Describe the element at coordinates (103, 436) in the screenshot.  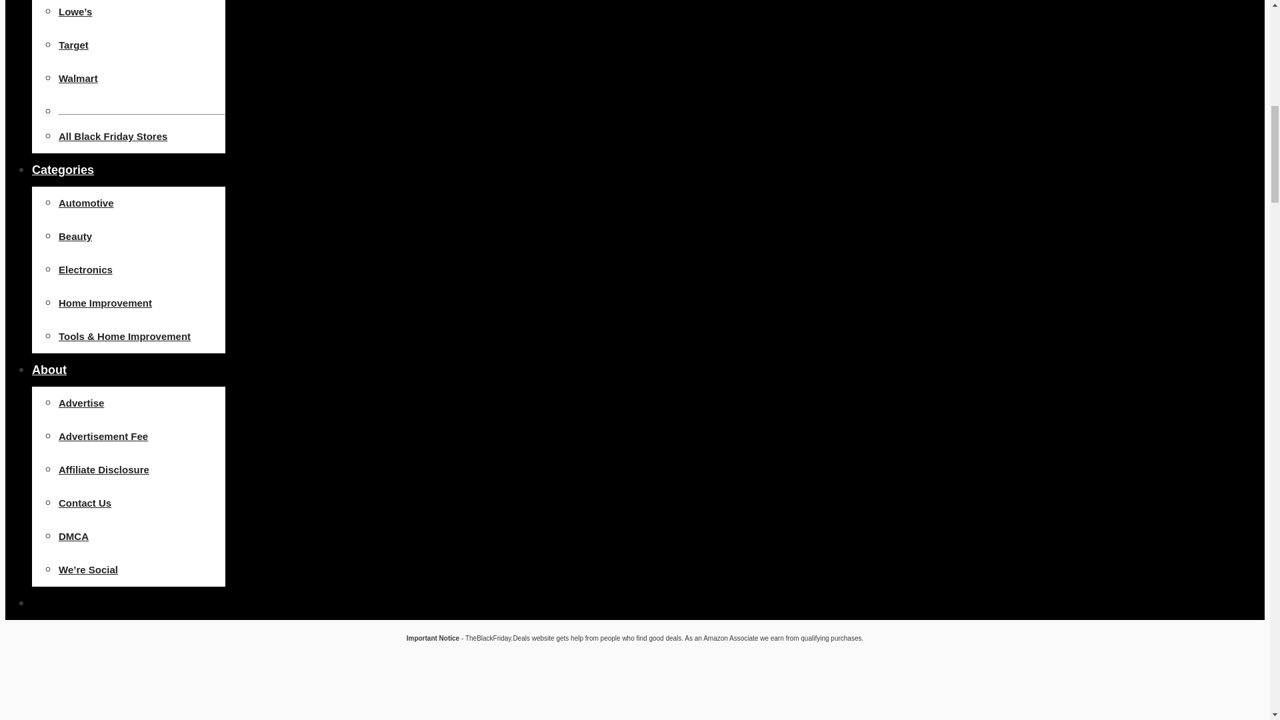
I see `Advertisement Fee` at that location.